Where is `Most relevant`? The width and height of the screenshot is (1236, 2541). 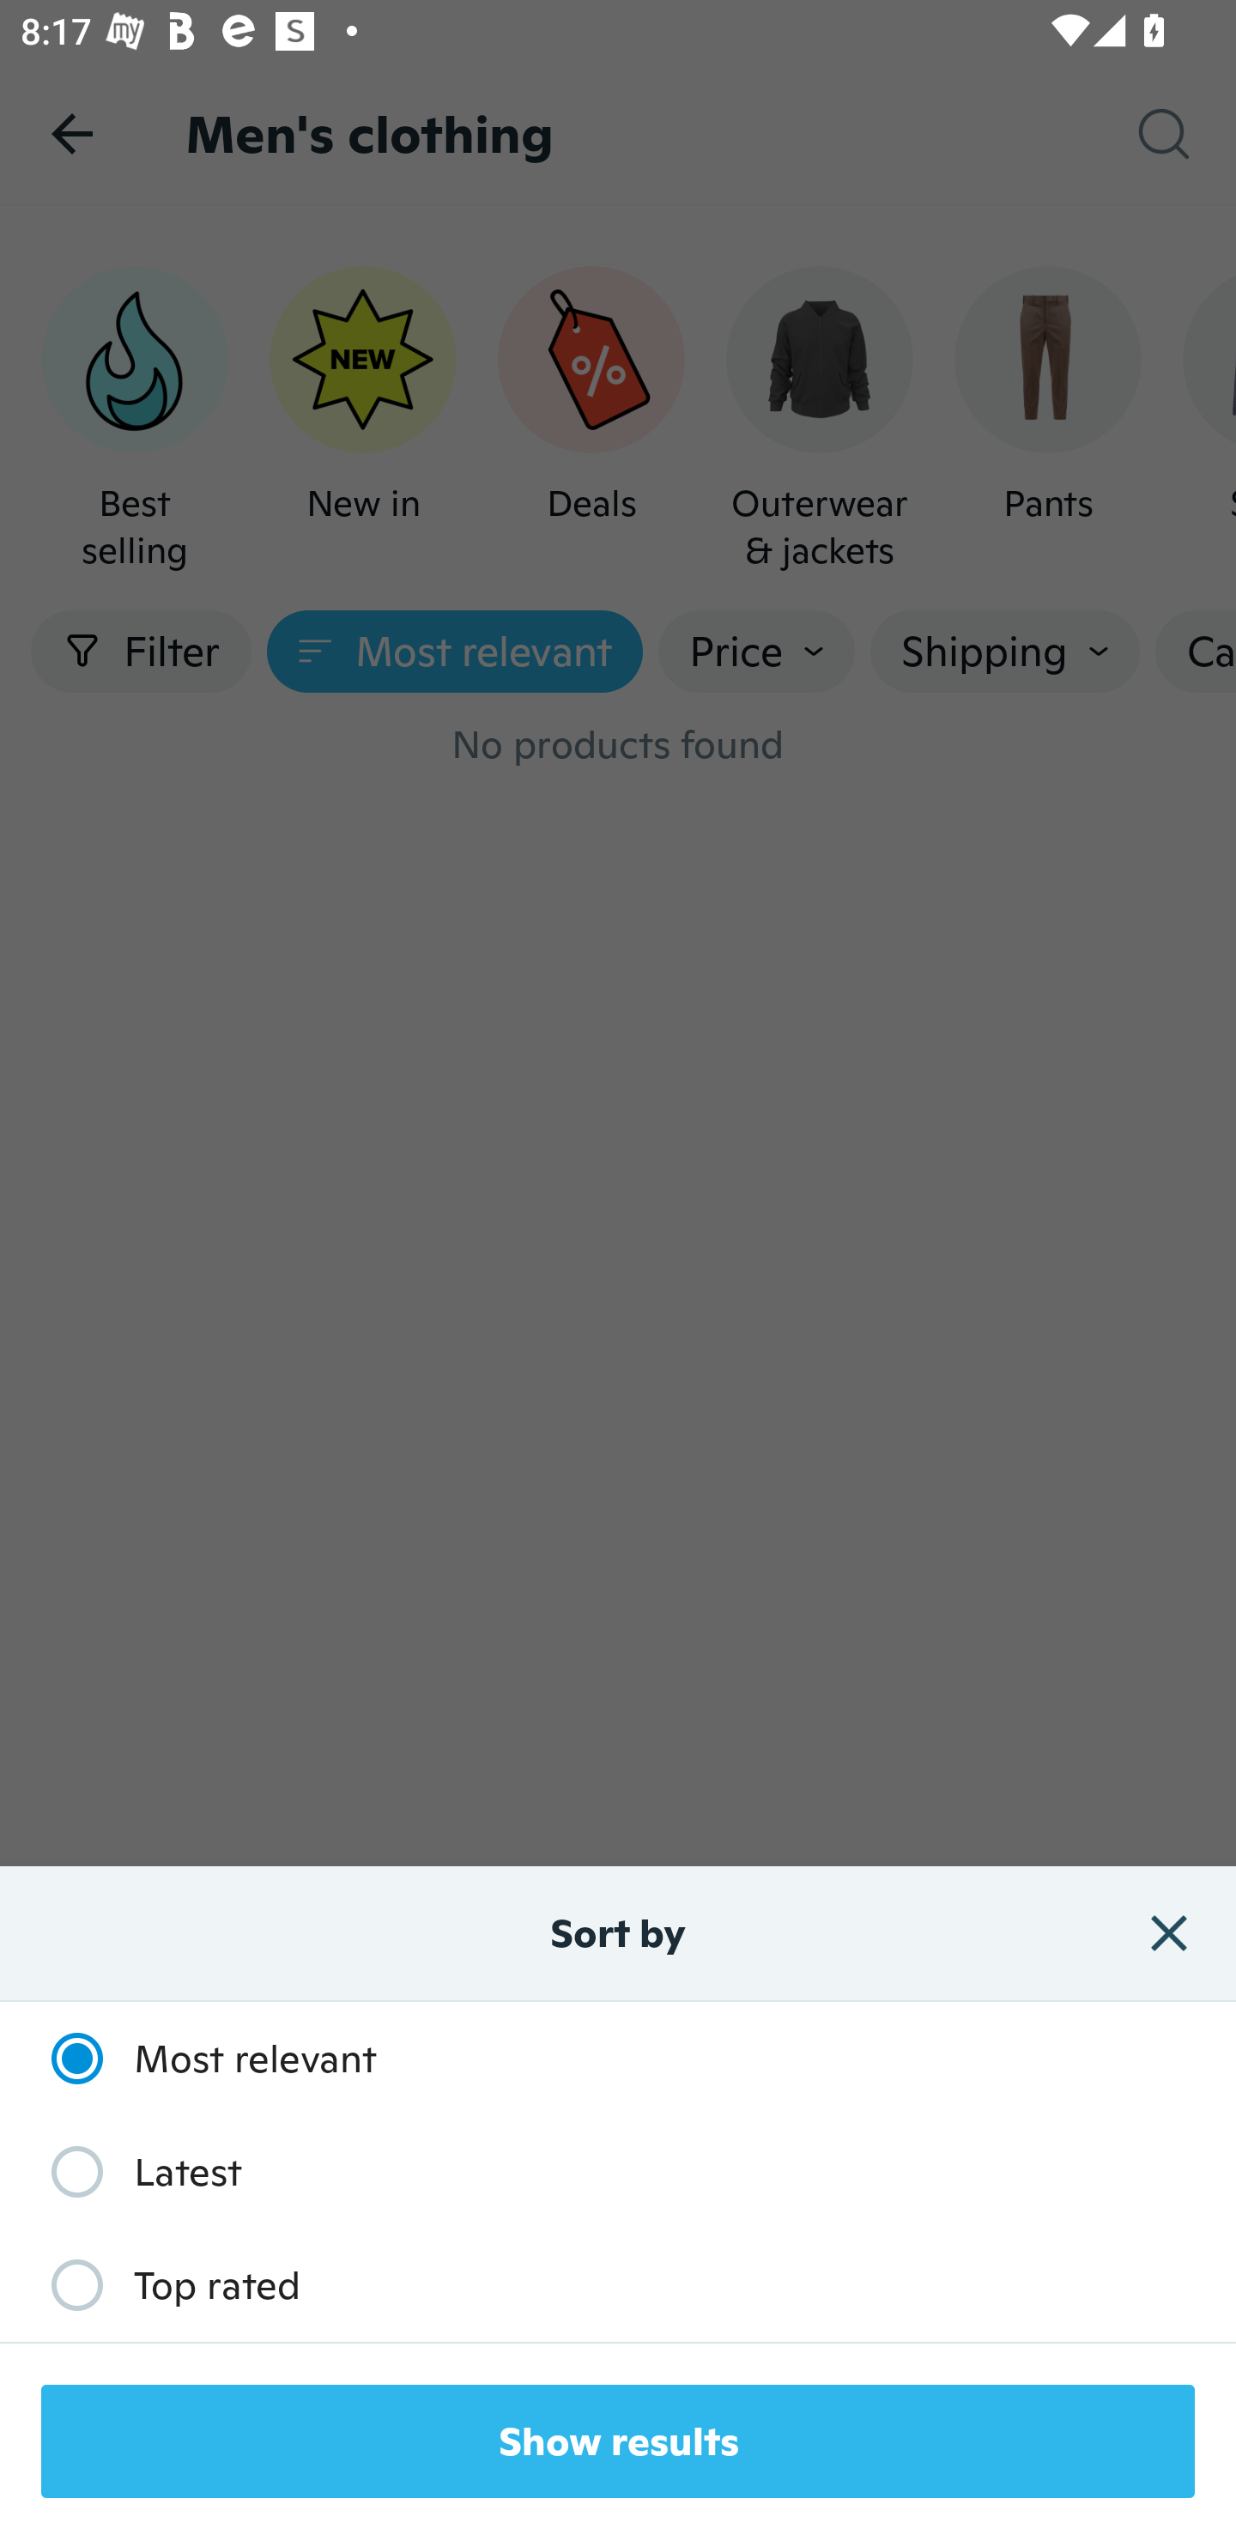
Most relevant is located at coordinates (199, 2058).